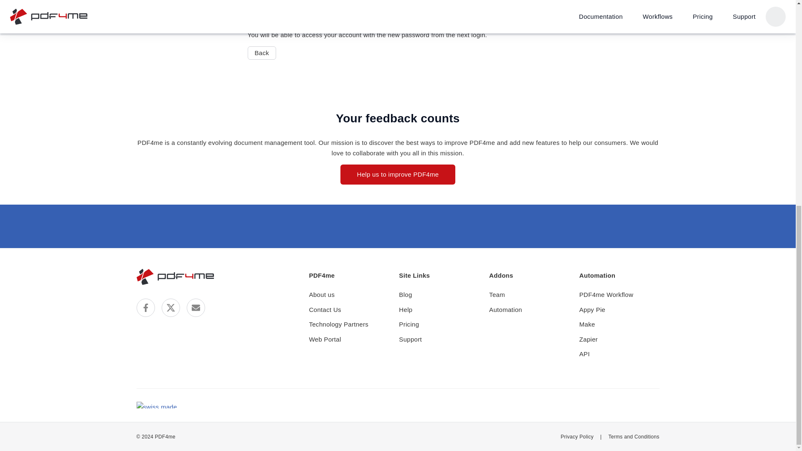  I want to click on PDF4me logo, so click(175, 276).